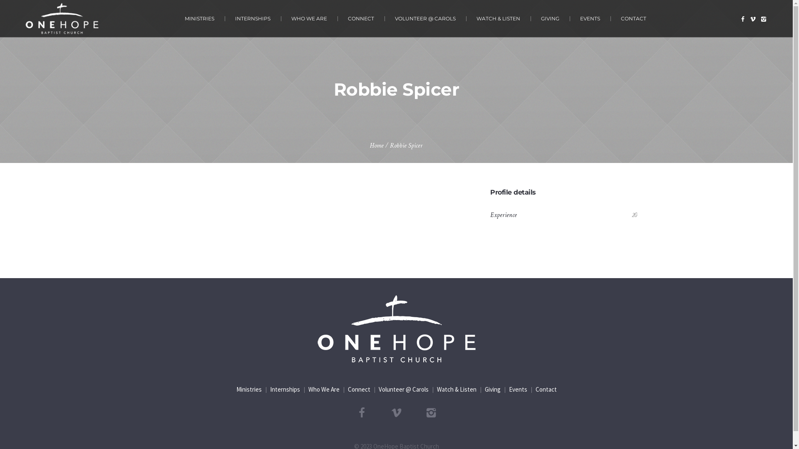  I want to click on CONNECT, so click(361, 18).